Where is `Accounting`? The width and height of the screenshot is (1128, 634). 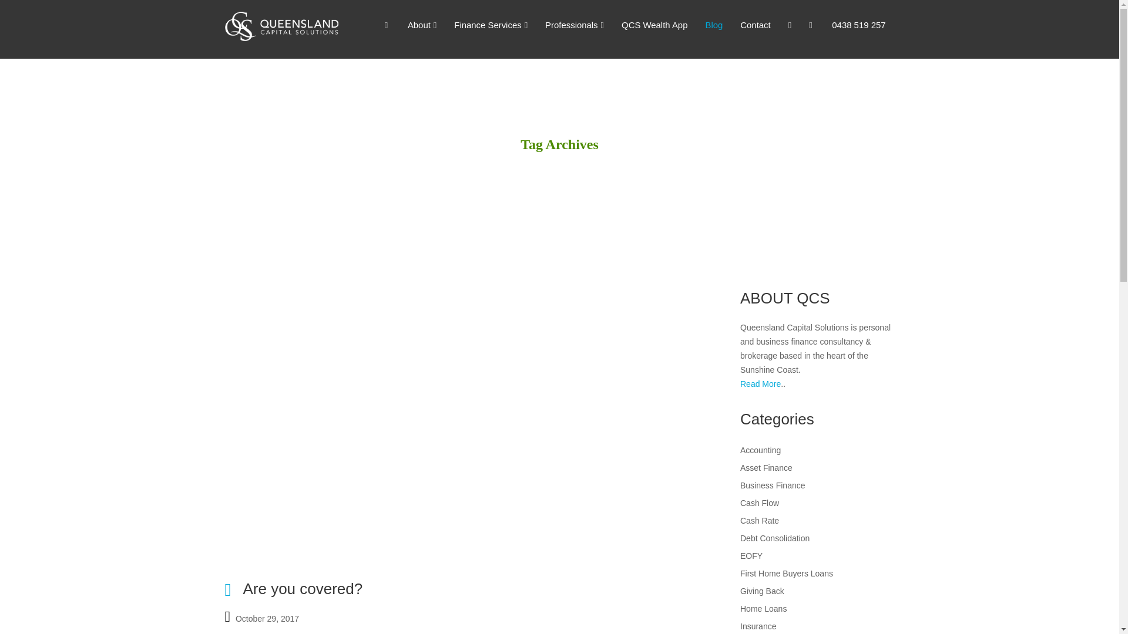
Accounting is located at coordinates (760, 450).